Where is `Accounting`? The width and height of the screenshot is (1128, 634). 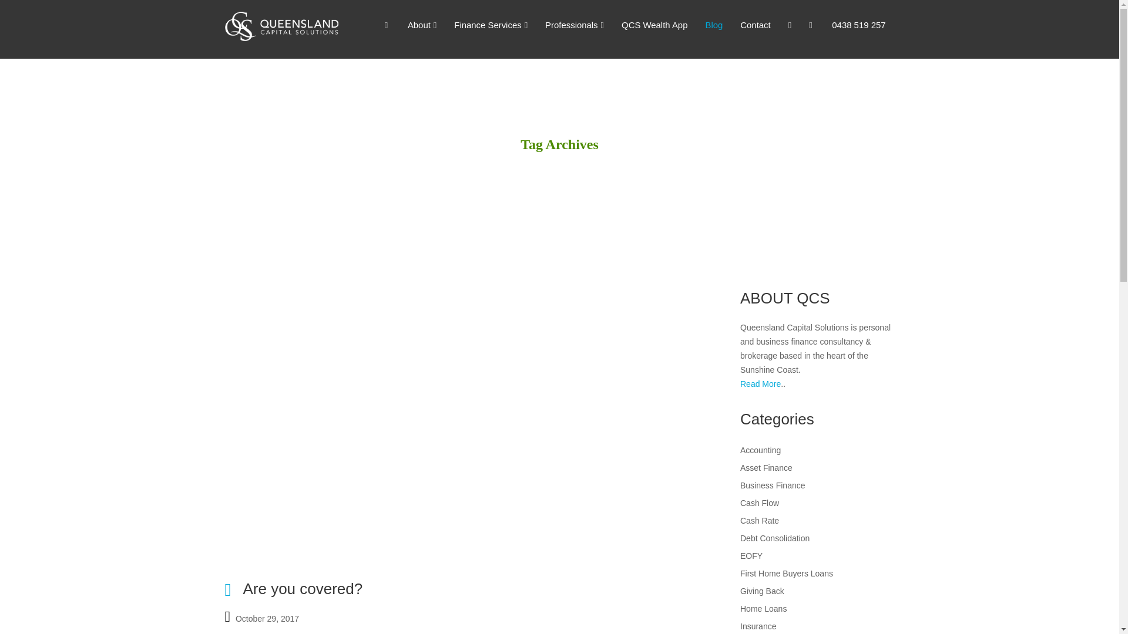
Accounting is located at coordinates (760, 450).